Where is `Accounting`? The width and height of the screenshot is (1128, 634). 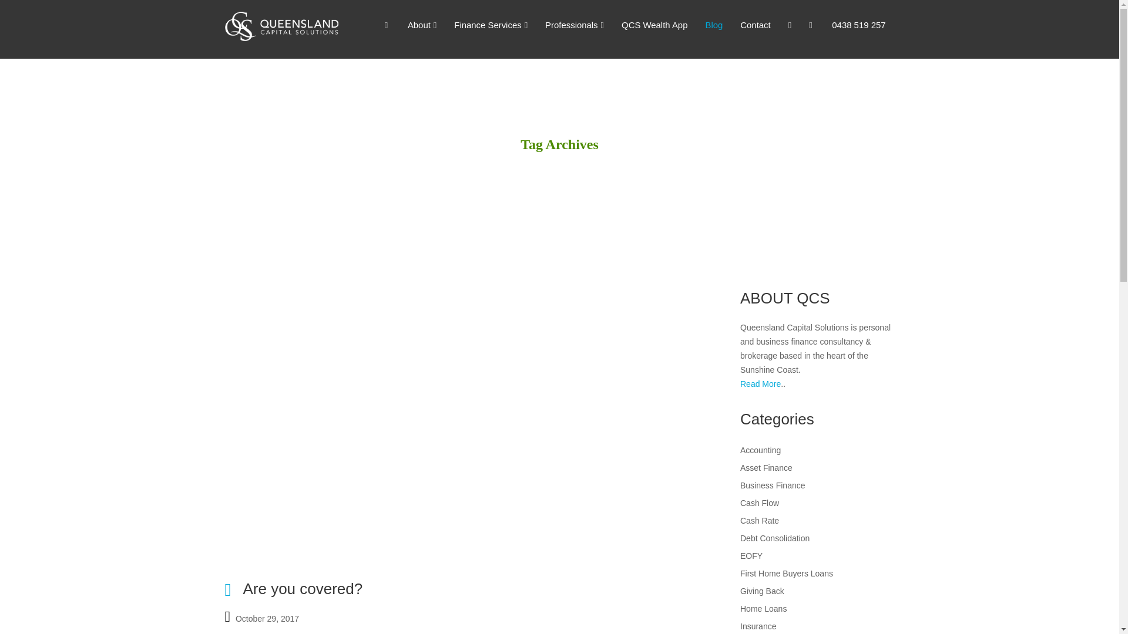
Accounting is located at coordinates (760, 450).